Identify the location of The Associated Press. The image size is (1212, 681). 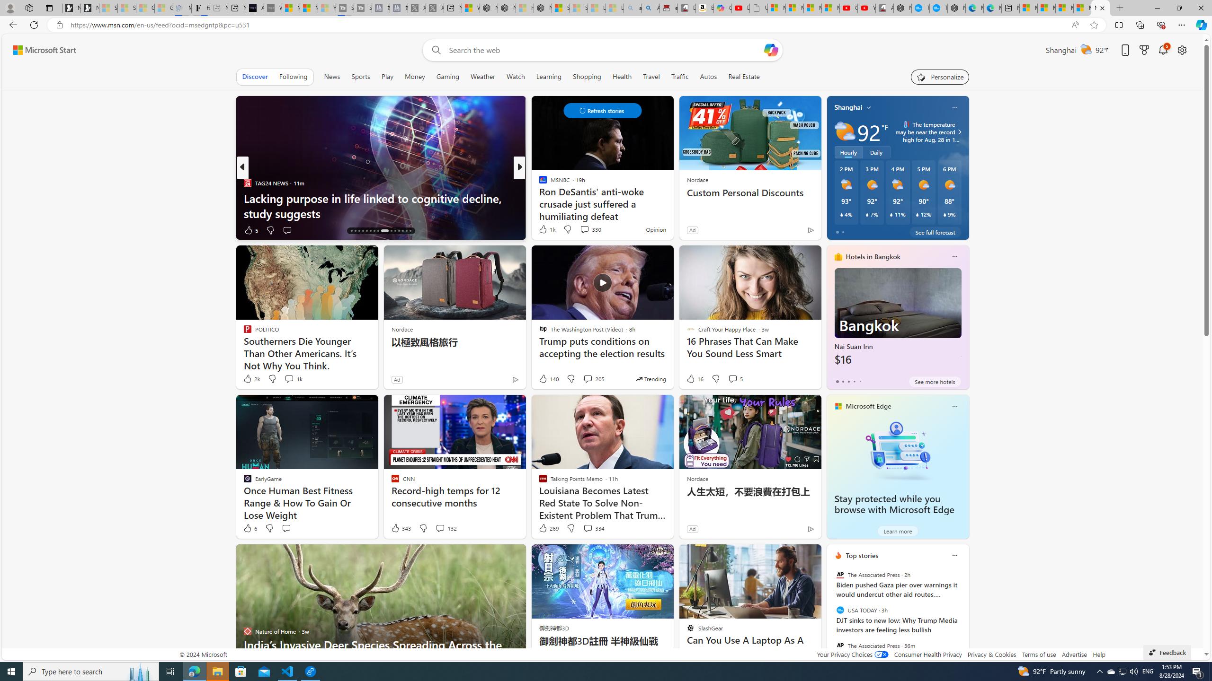
(840, 645).